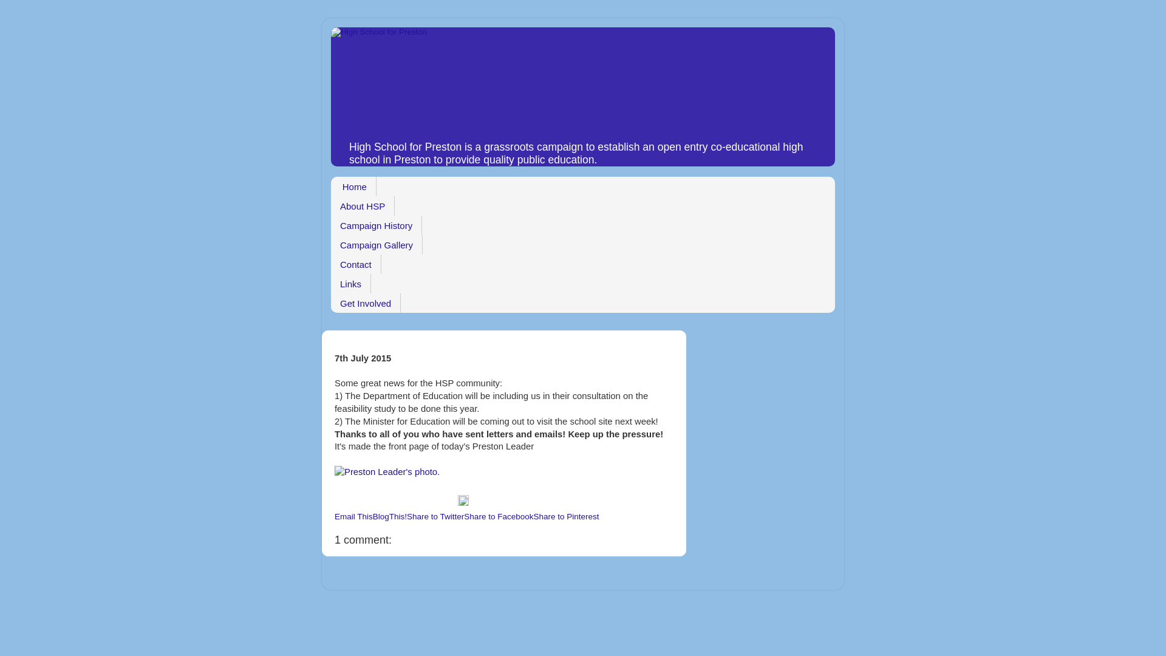 This screenshot has width=1166, height=656. What do you see at coordinates (353, 516) in the screenshot?
I see `Email This` at bounding box center [353, 516].